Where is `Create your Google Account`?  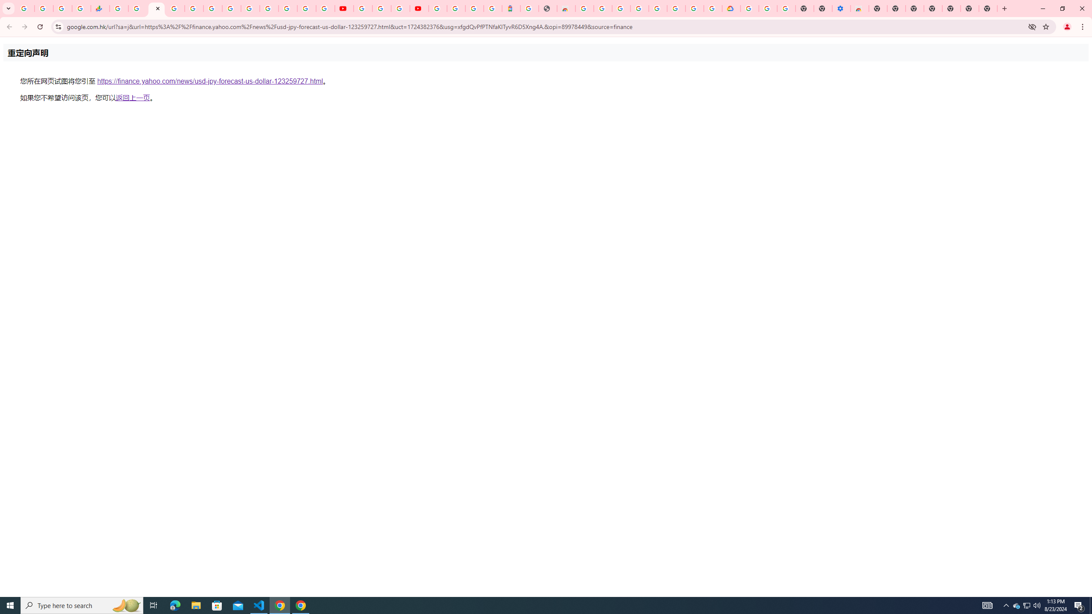
Create your Google Account is located at coordinates (401, 9).